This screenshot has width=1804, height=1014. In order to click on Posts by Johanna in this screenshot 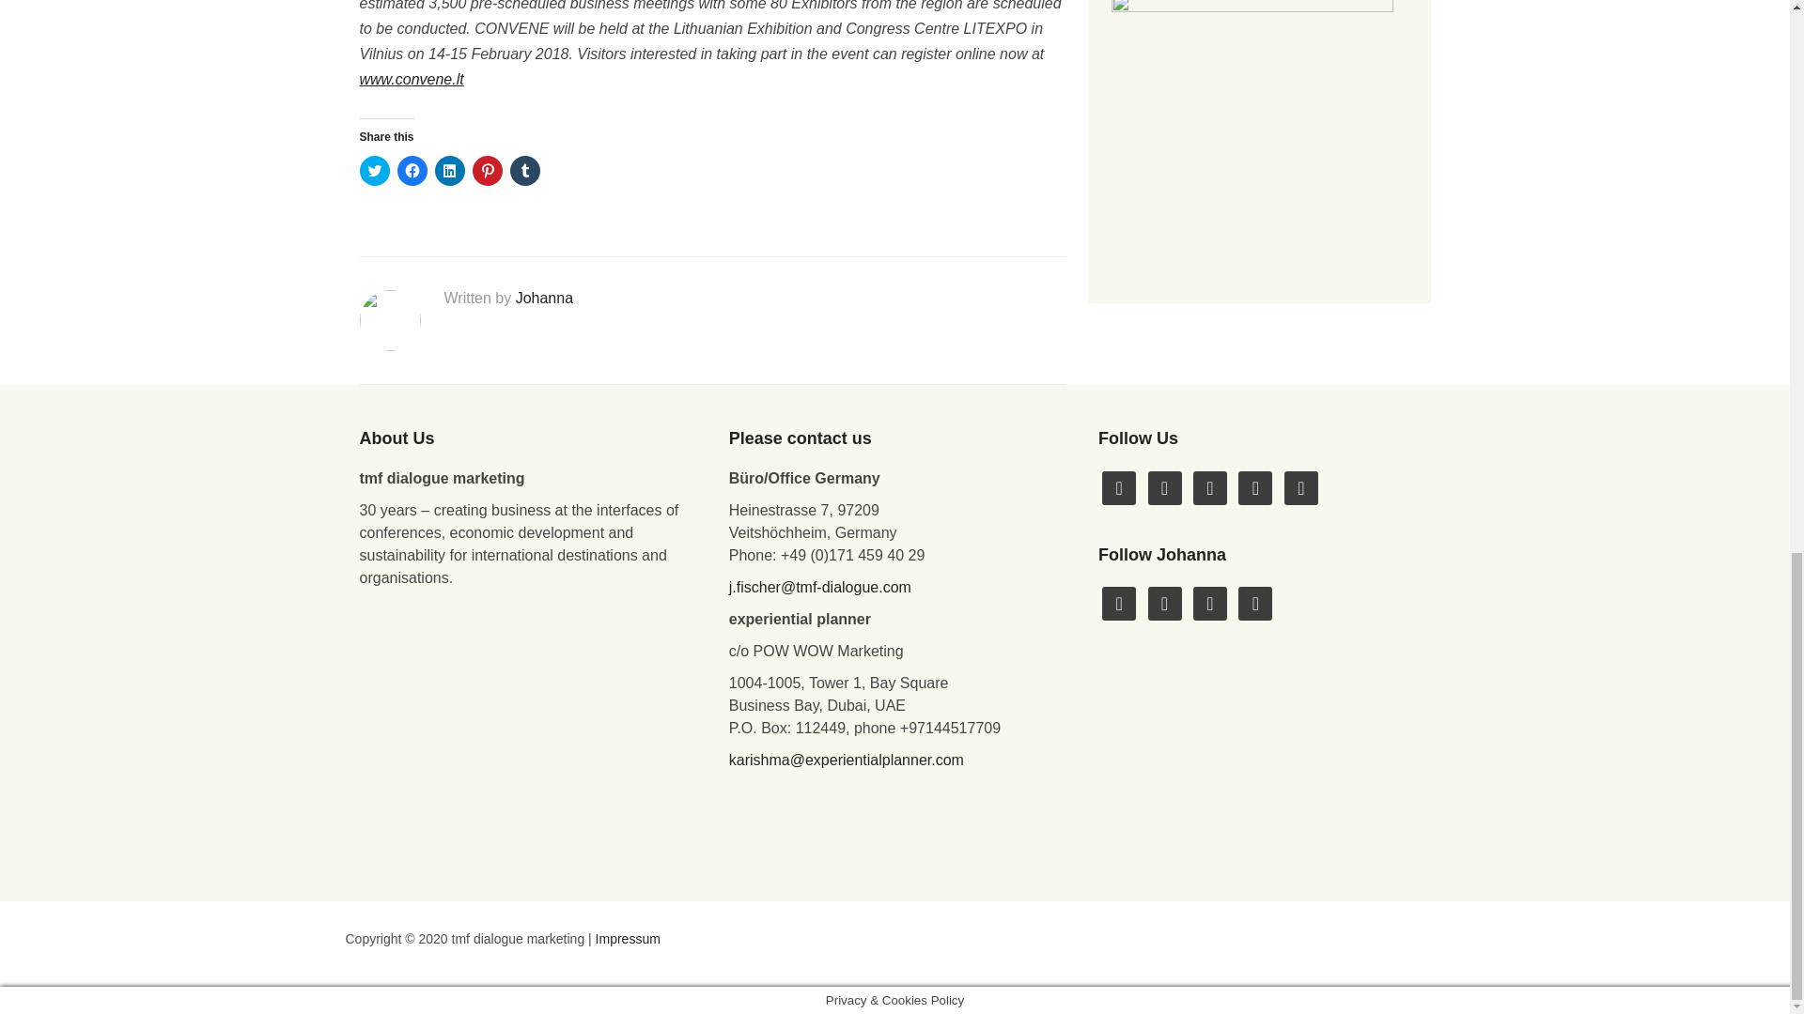, I will do `click(545, 298)`.